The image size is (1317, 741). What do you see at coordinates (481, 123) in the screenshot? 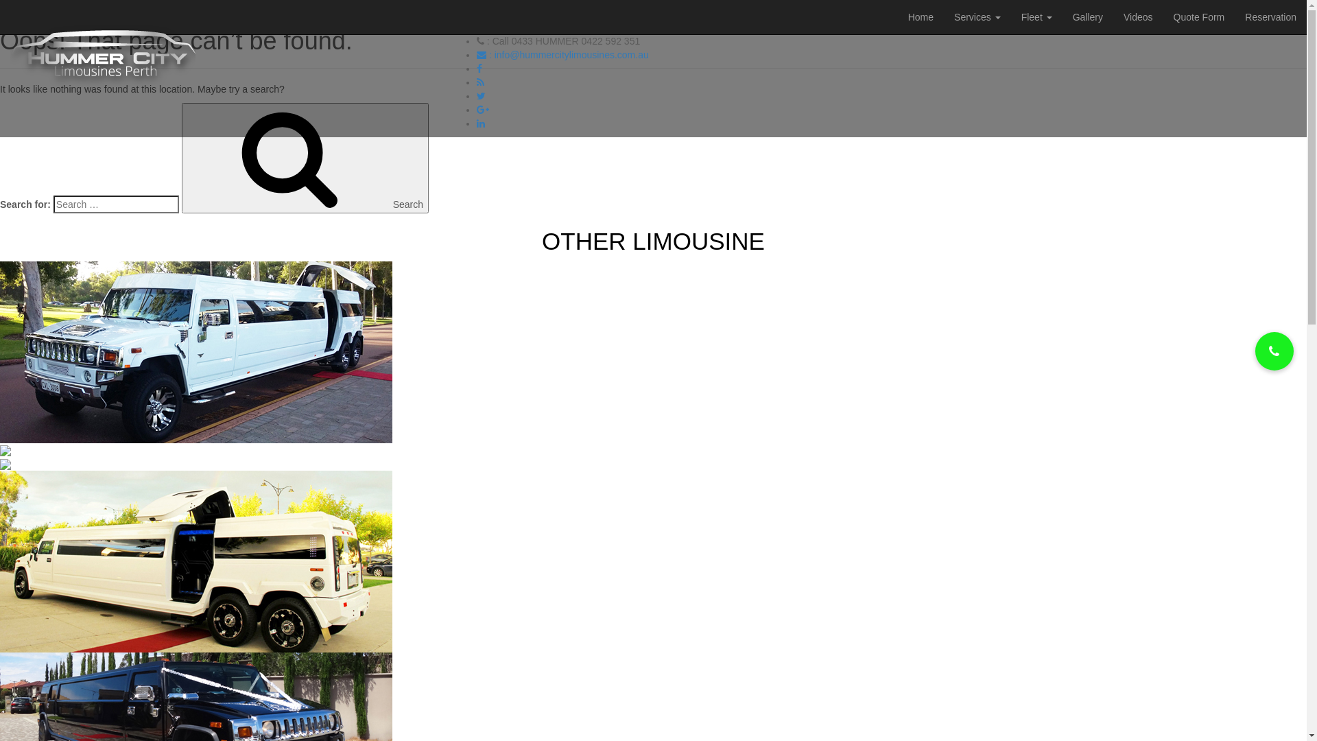
I see `Linkedin` at bounding box center [481, 123].